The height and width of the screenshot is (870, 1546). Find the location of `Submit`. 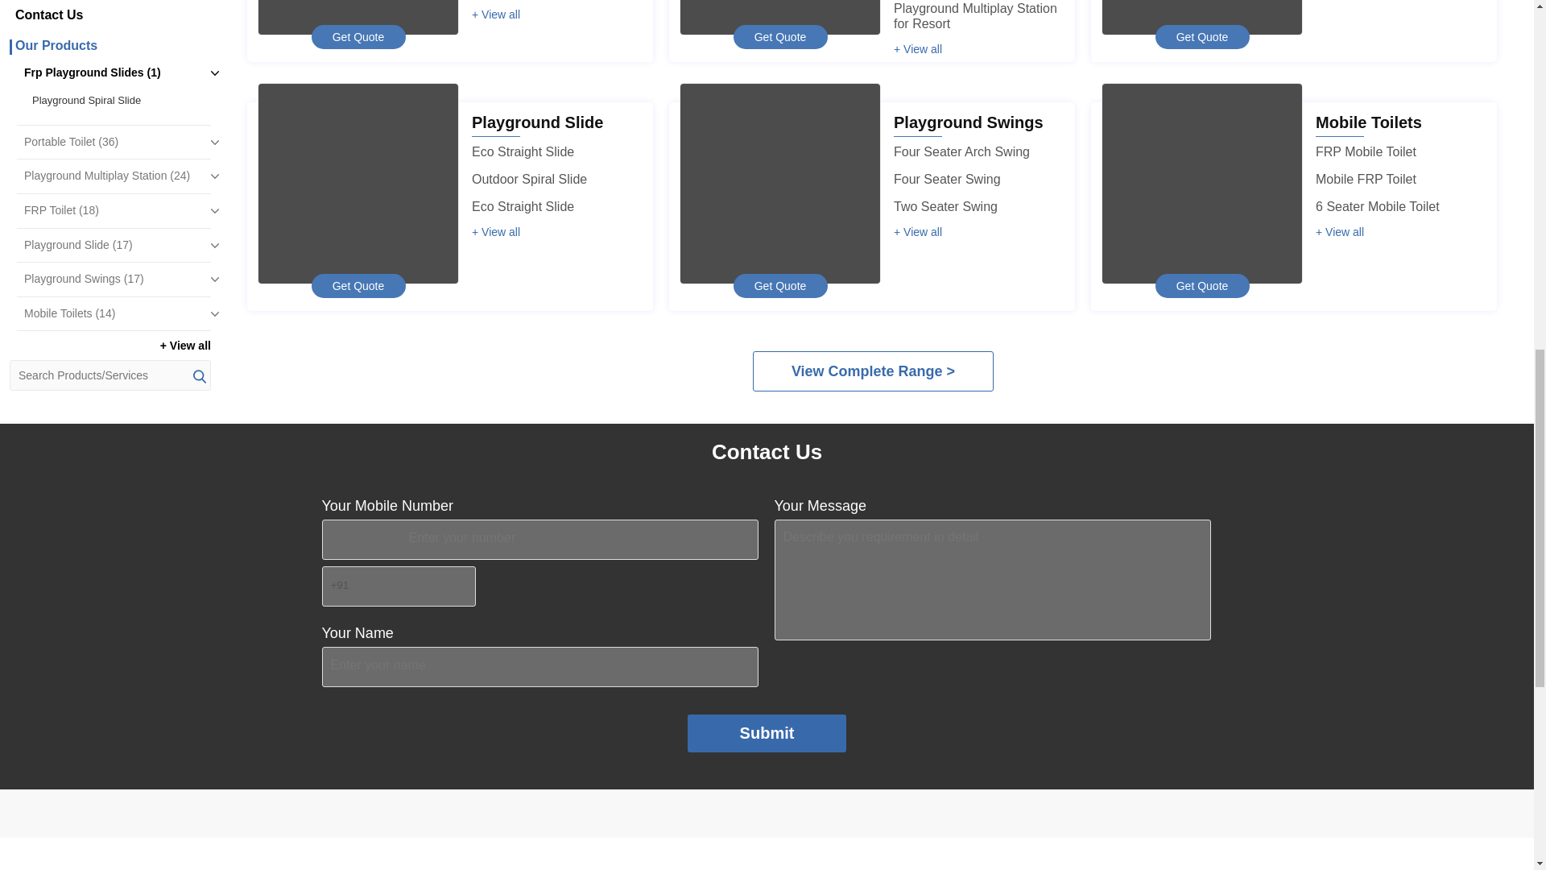

Submit is located at coordinates (767, 733).